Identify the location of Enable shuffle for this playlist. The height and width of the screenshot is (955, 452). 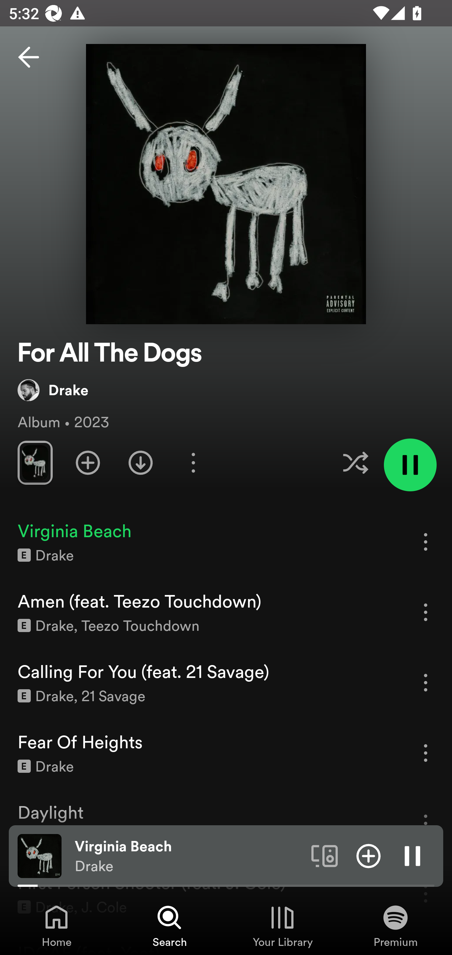
(355, 462).